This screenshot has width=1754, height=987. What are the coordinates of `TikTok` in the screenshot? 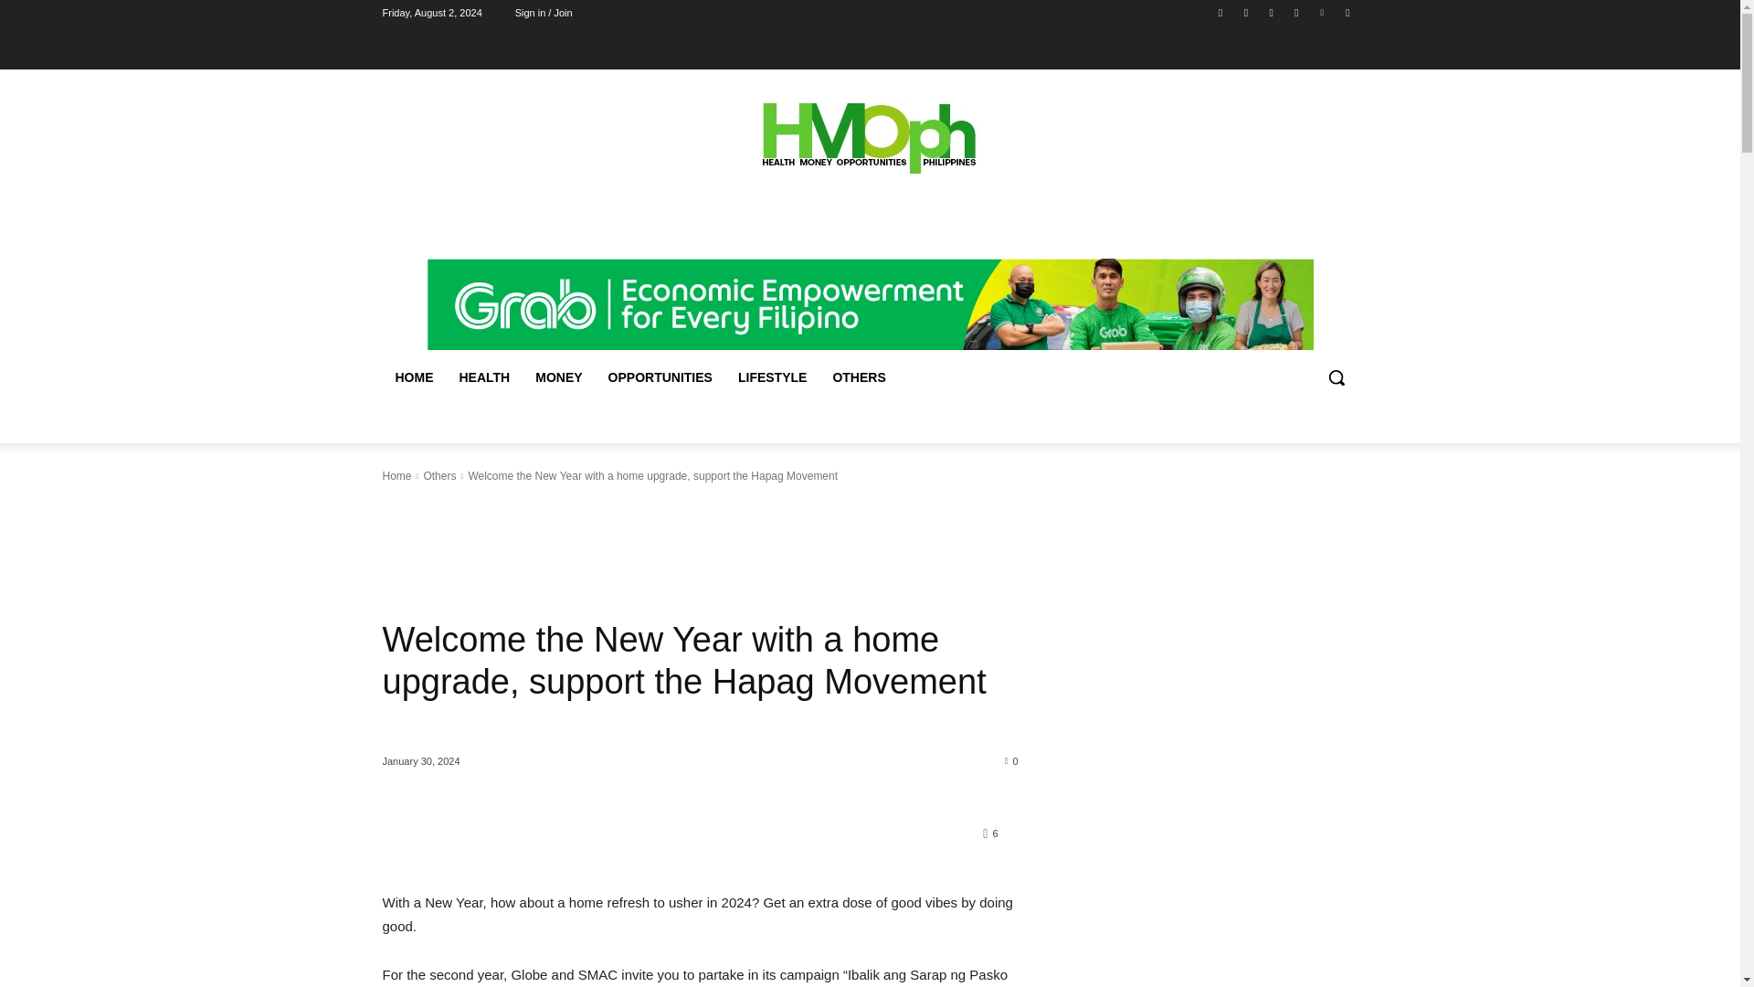 It's located at (1295, 12).